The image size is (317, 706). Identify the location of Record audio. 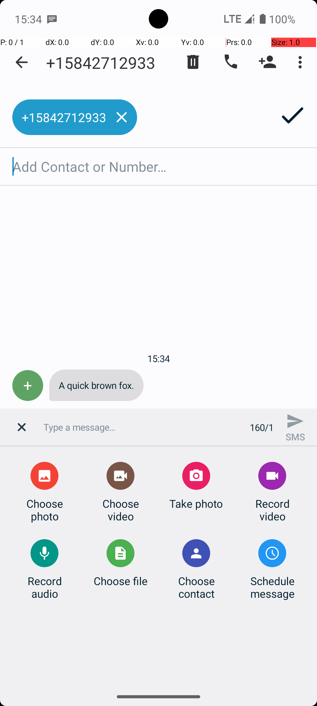
(45, 587).